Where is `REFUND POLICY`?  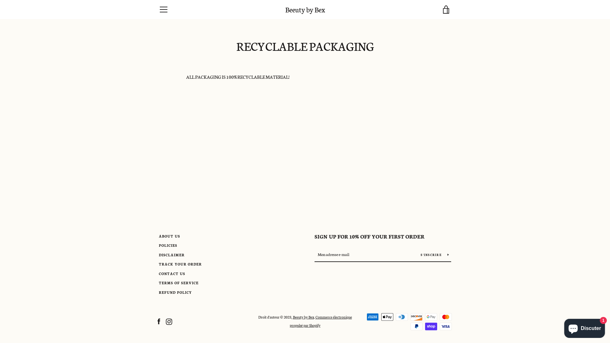 REFUND POLICY is located at coordinates (175, 292).